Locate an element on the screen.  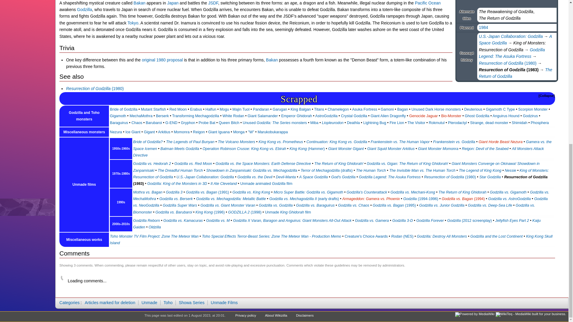
Godzilla is located at coordinates (84, 9).